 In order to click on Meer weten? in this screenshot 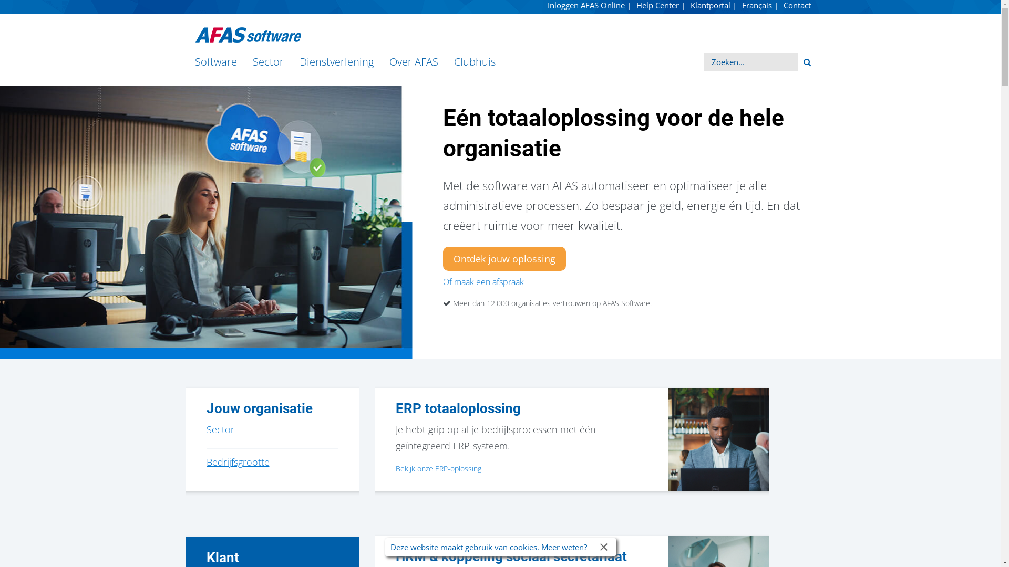, I will do `click(564, 547)`.